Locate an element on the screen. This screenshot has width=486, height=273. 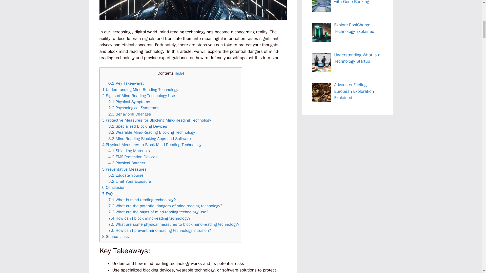
3.1 Specialized Blocking Devices is located at coordinates (138, 126).